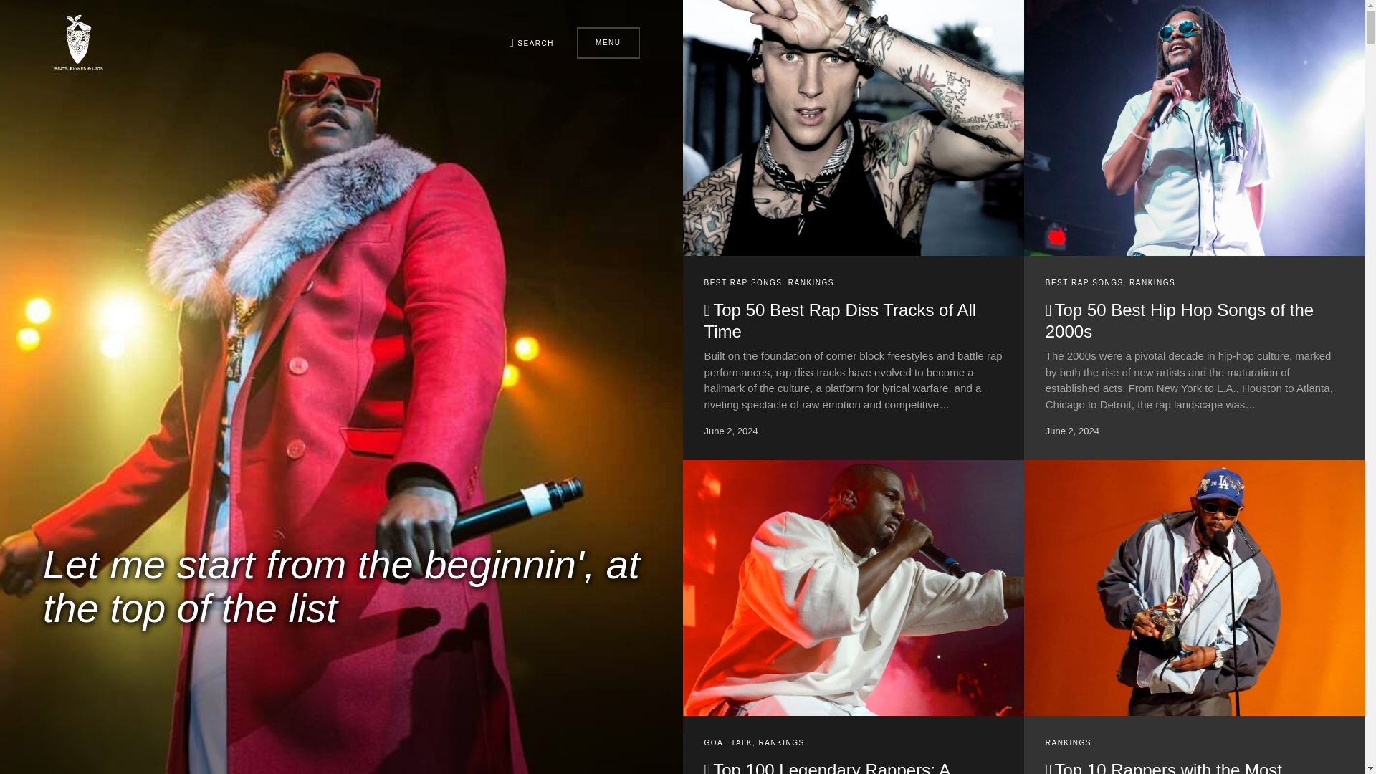 This screenshot has height=774, width=1376. I want to click on Top 50 Best Rap Diss Tracks of All Time, so click(839, 321).